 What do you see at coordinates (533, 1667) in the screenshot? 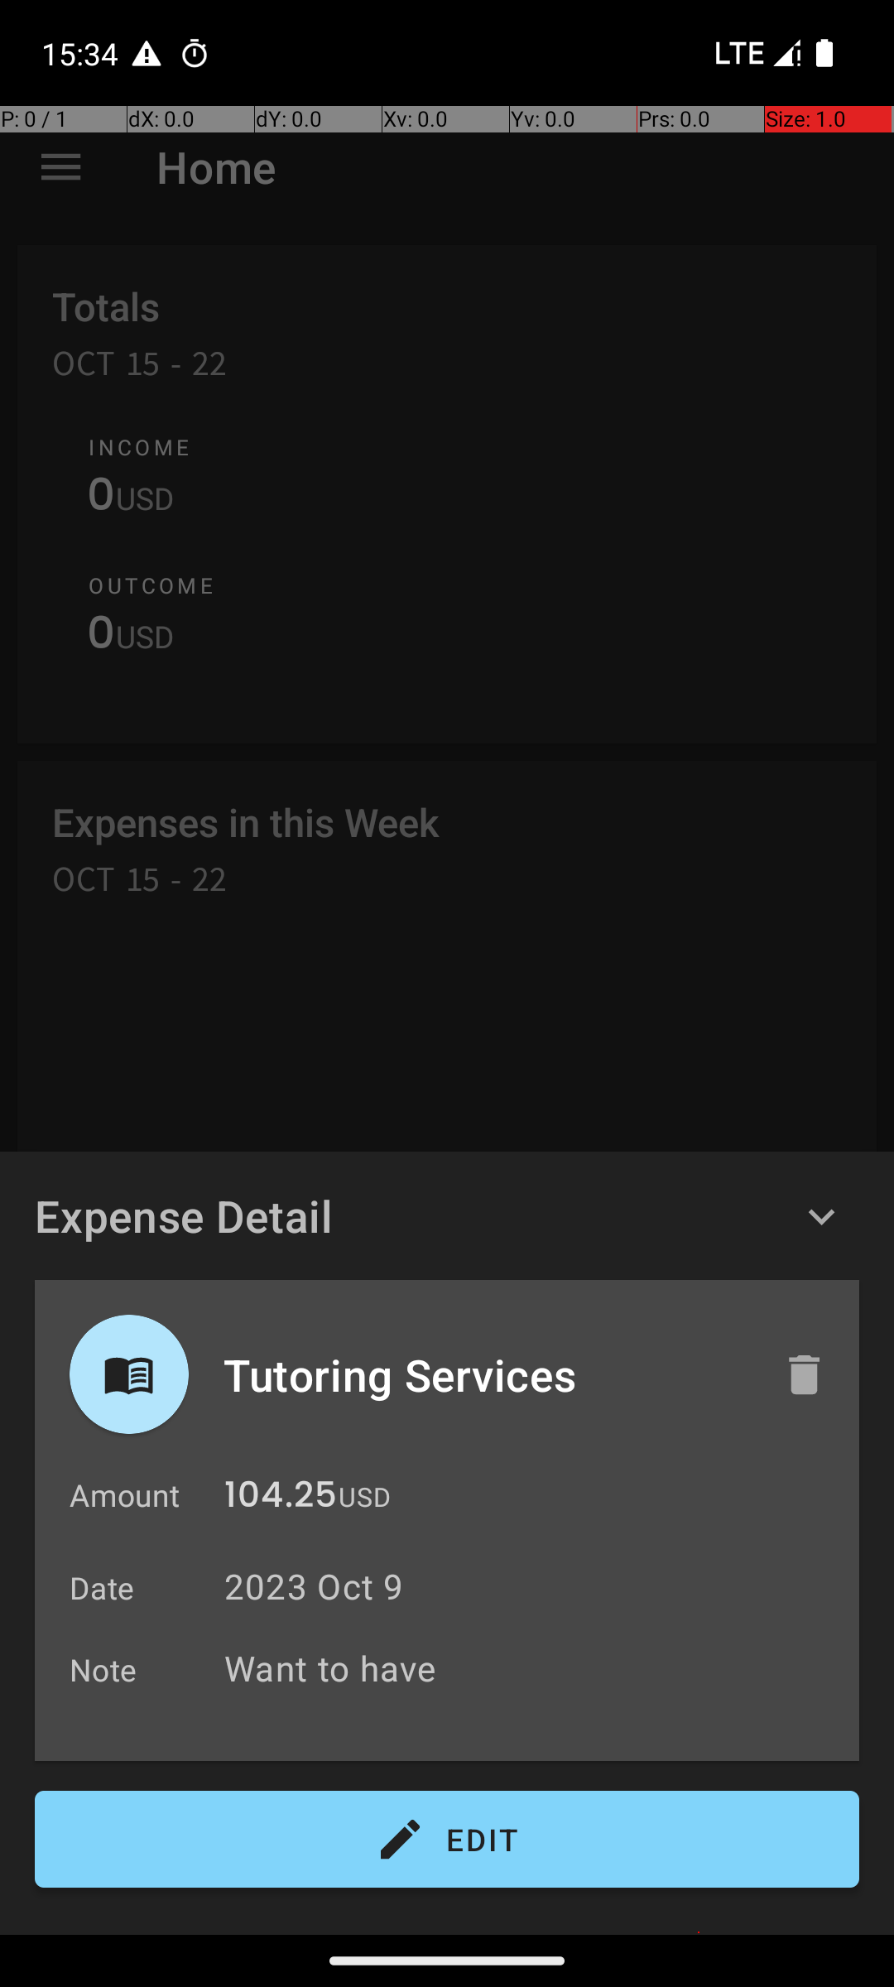
I see `Want to have` at bounding box center [533, 1667].